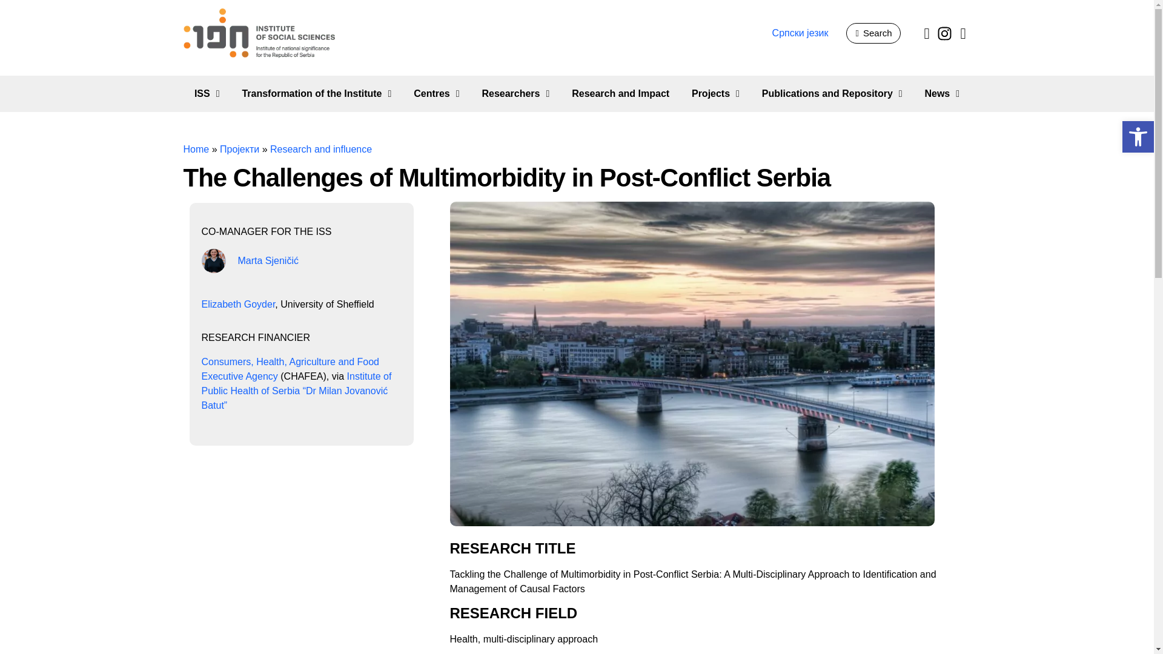 The image size is (1163, 654). What do you see at coordinates (873, 33) in the screenshot?
I see `Search` at bounding box center [873, 33].